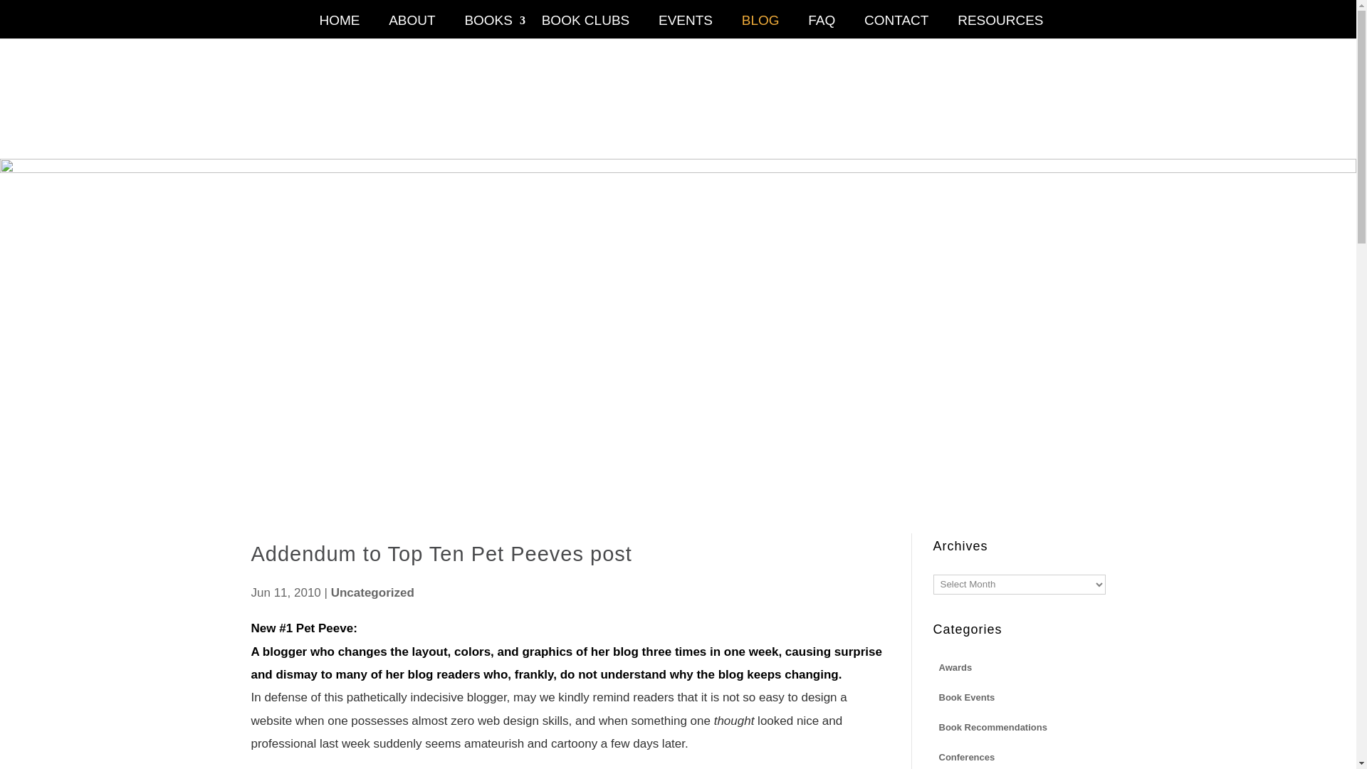 This screenshot has width=1367, height=769. What do you see at coordinates (586, 27) in the screenshot?
I see `BOOK CLUBS` at bounding box center [586, 27].